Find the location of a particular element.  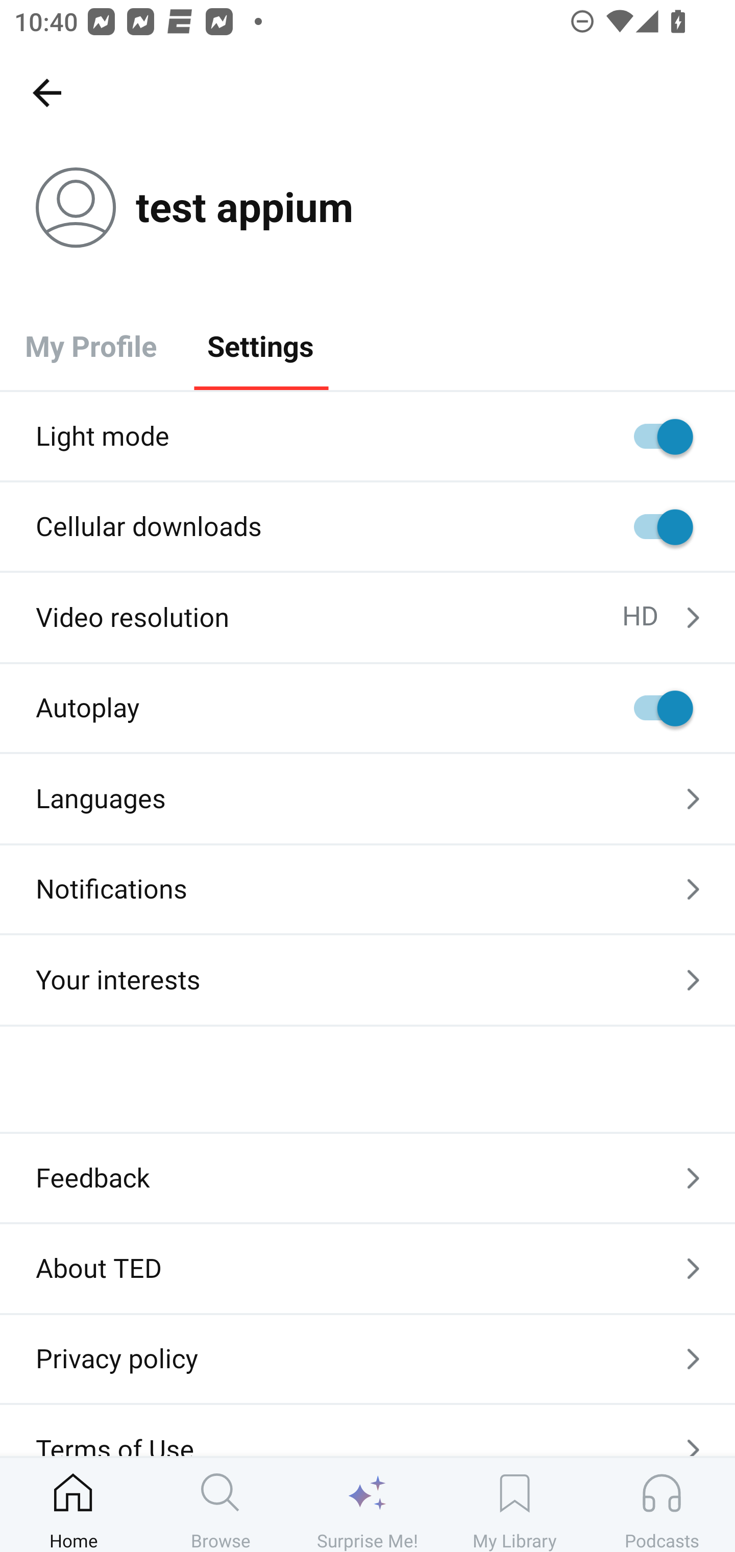

Notifications is located at coordinates (367, 889).